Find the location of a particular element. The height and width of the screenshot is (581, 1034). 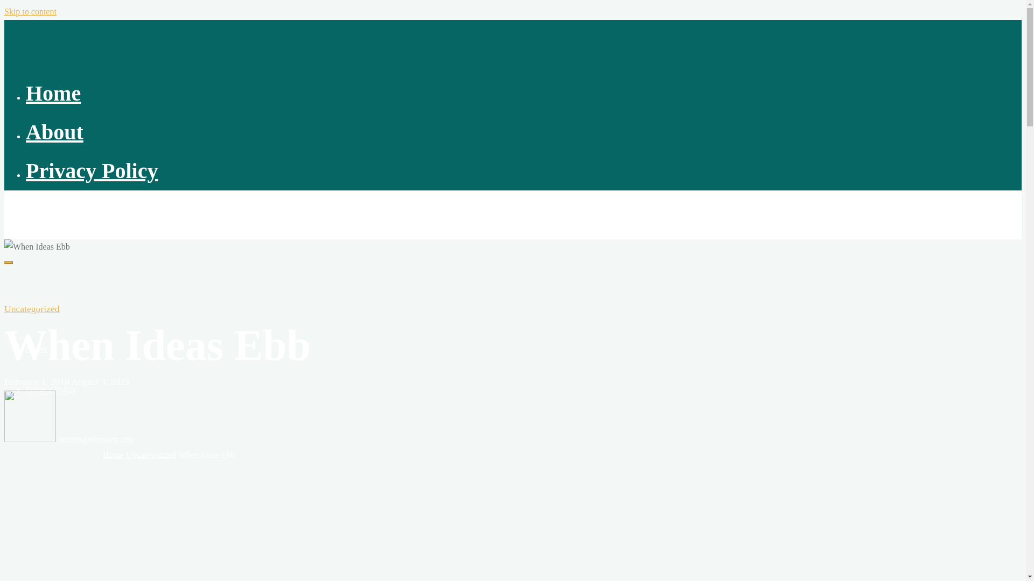

TheMarq.com is located at coordinates (38, 209).